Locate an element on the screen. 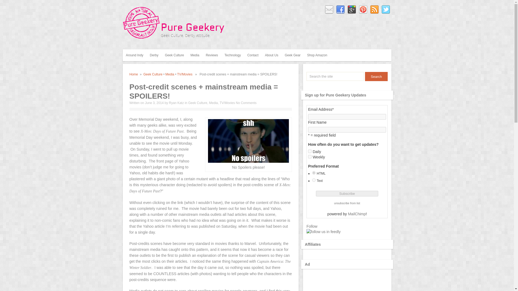 Image resolution: width=518 pixels, height=291 pixels. Derby is located at coordinates (154, 55).